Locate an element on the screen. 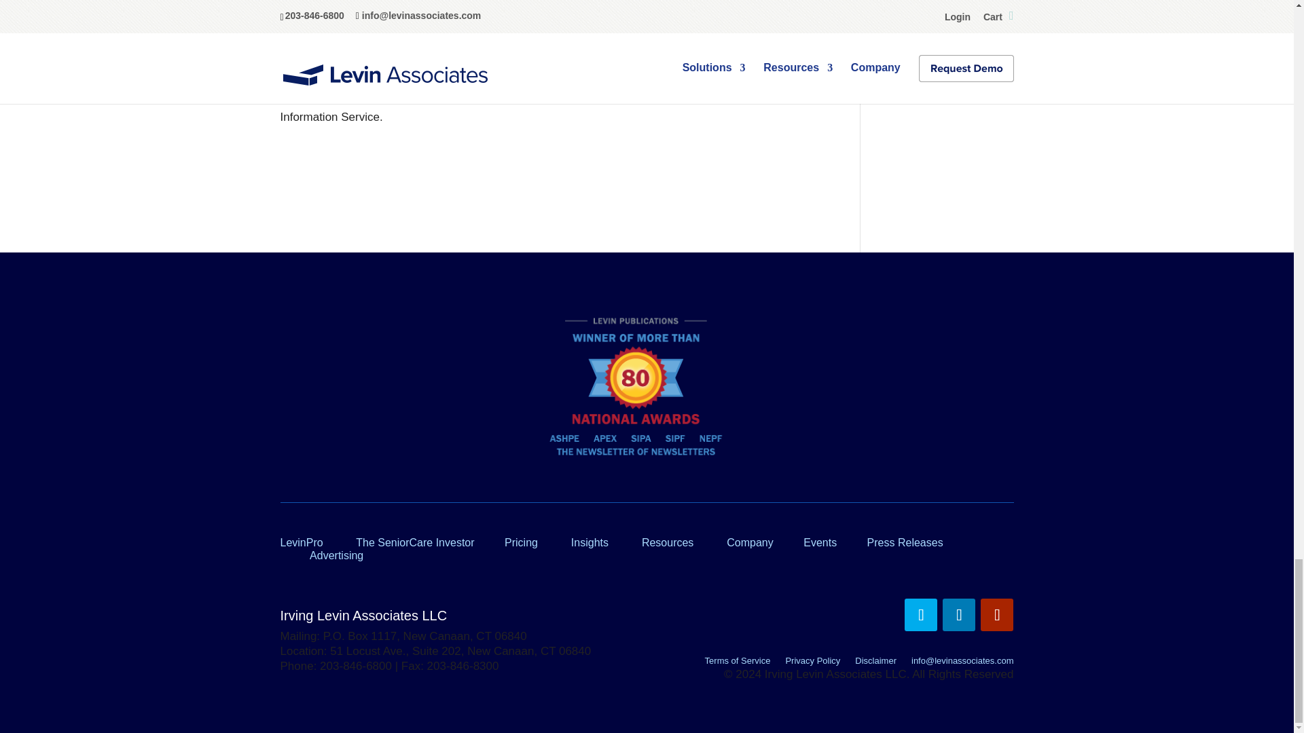 This screenshot has width=1304, height=733. LevinPro is located at coordinates (301, 542).